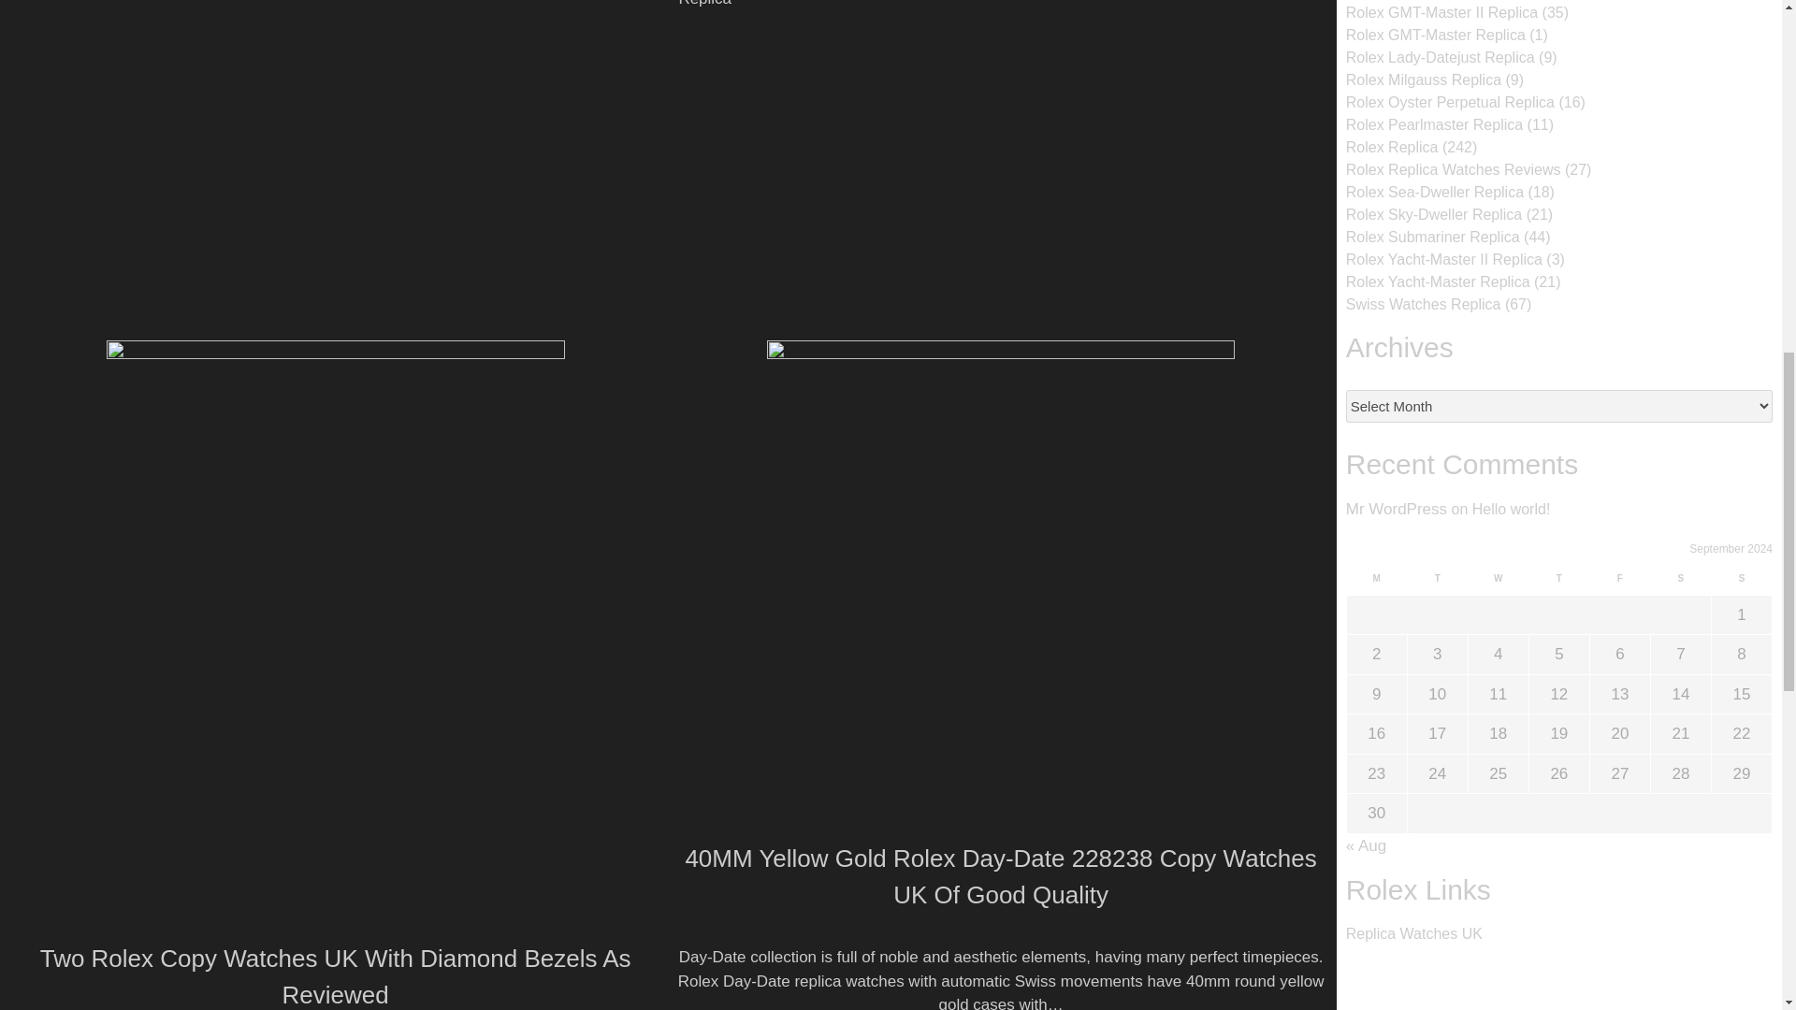 Image resolution: width=1796 pixels, height=1010 pixels. What do you see at coordinates (1620, 584) in the screenshot?
I see `Friday` at bounding box center [1620, 584].